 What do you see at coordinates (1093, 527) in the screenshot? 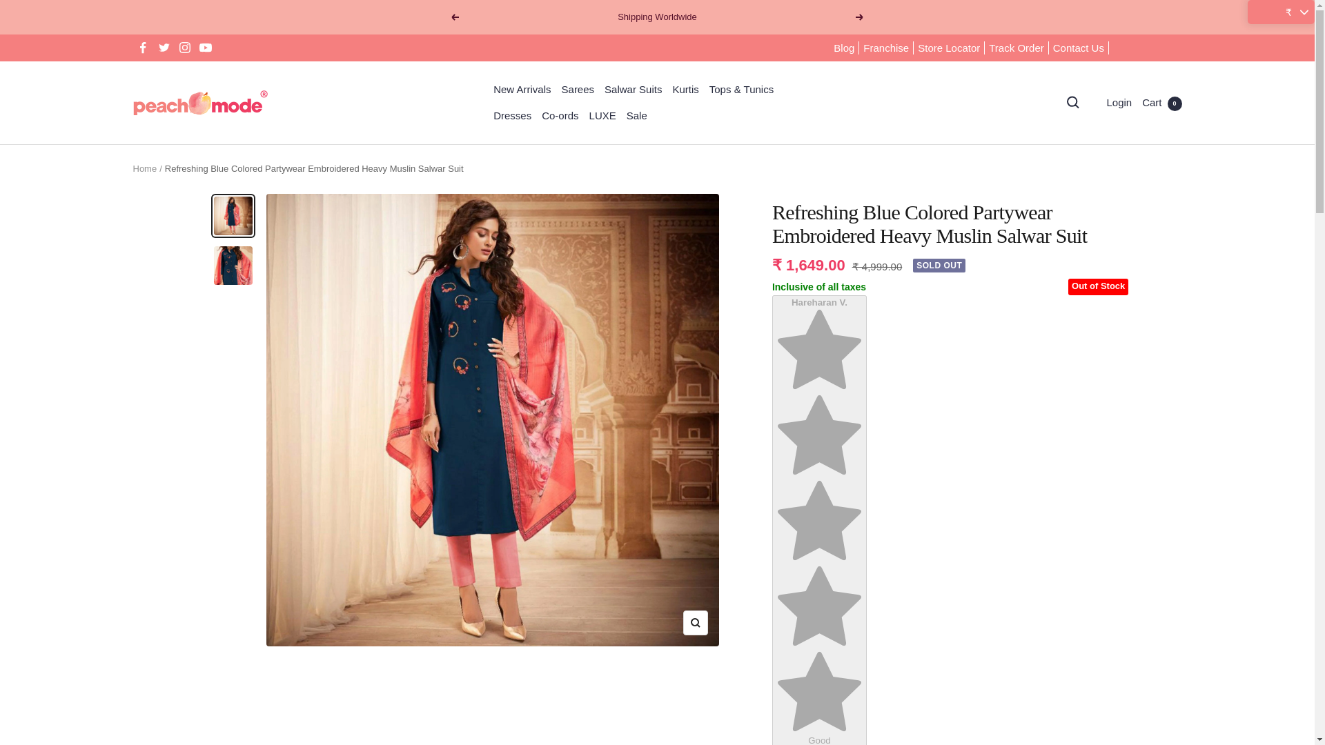
I see `NL` at bounding box center [1093, 527].